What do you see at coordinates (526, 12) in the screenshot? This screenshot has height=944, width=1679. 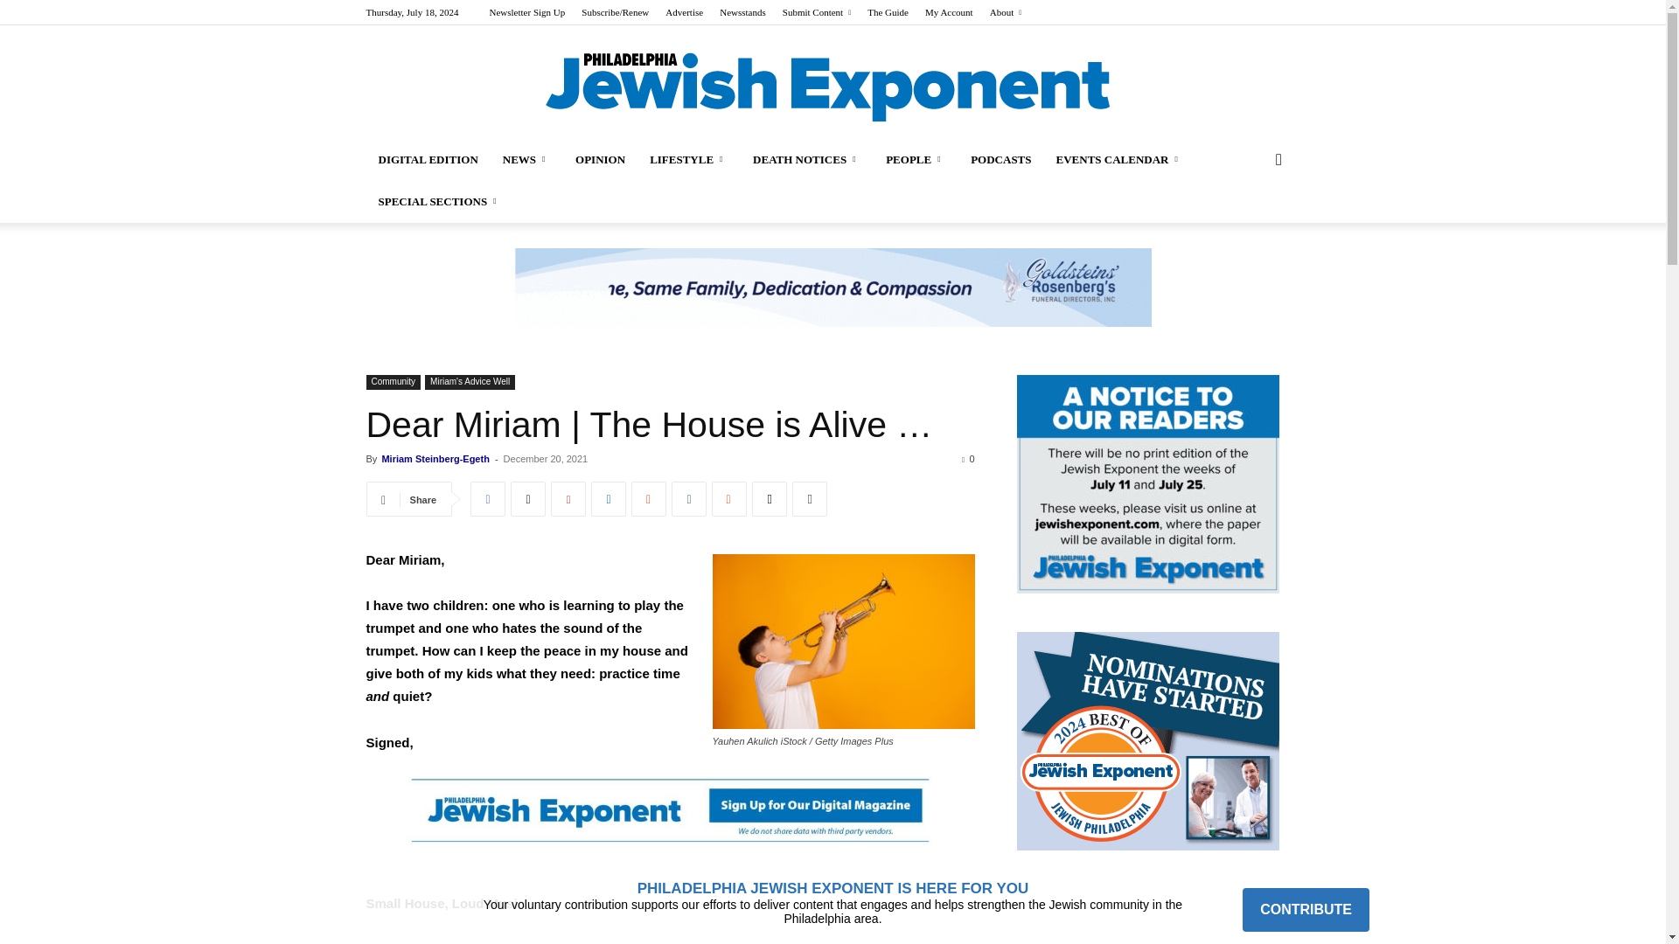 I see `Newsletter Sign Up` at bounding box center [526, 12].